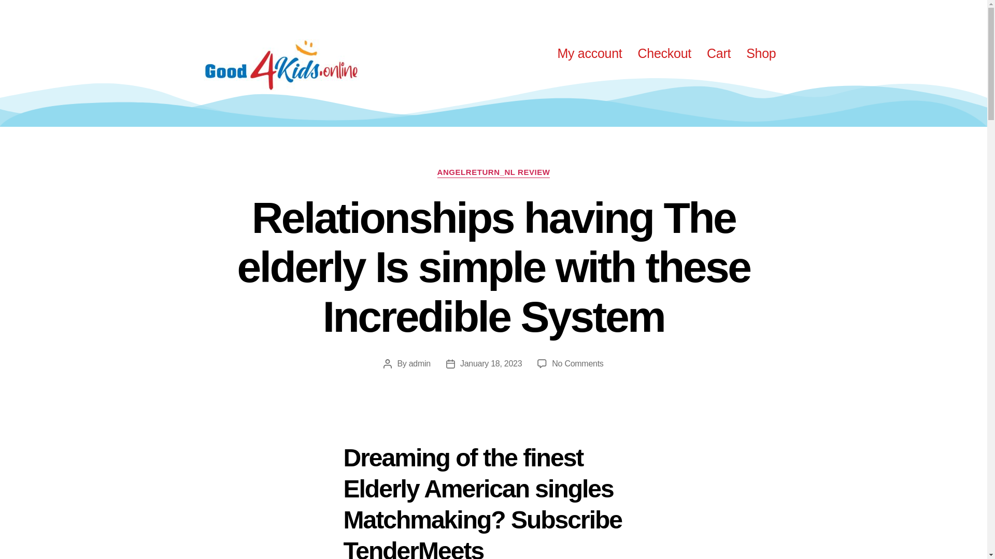  I want to click on Shop, so click(761, 53).